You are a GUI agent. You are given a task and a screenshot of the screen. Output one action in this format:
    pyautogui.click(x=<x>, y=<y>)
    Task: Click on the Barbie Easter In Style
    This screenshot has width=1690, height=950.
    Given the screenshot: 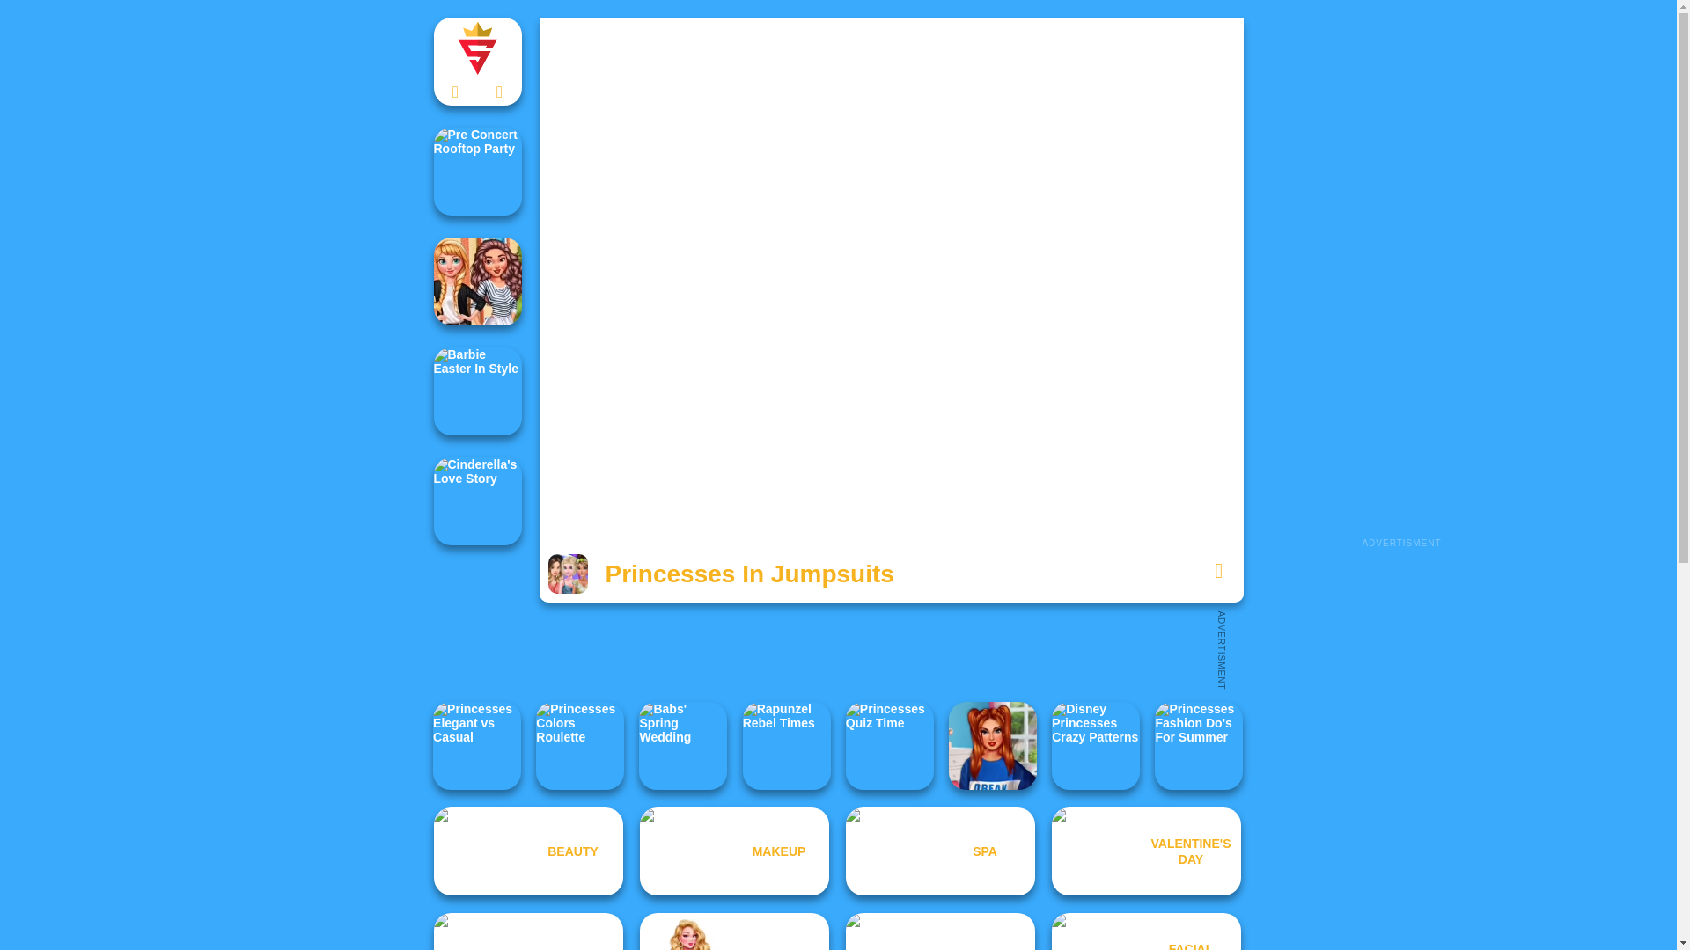 What is the action you would take?
    pyautogui.click(x=476, y=391)
    